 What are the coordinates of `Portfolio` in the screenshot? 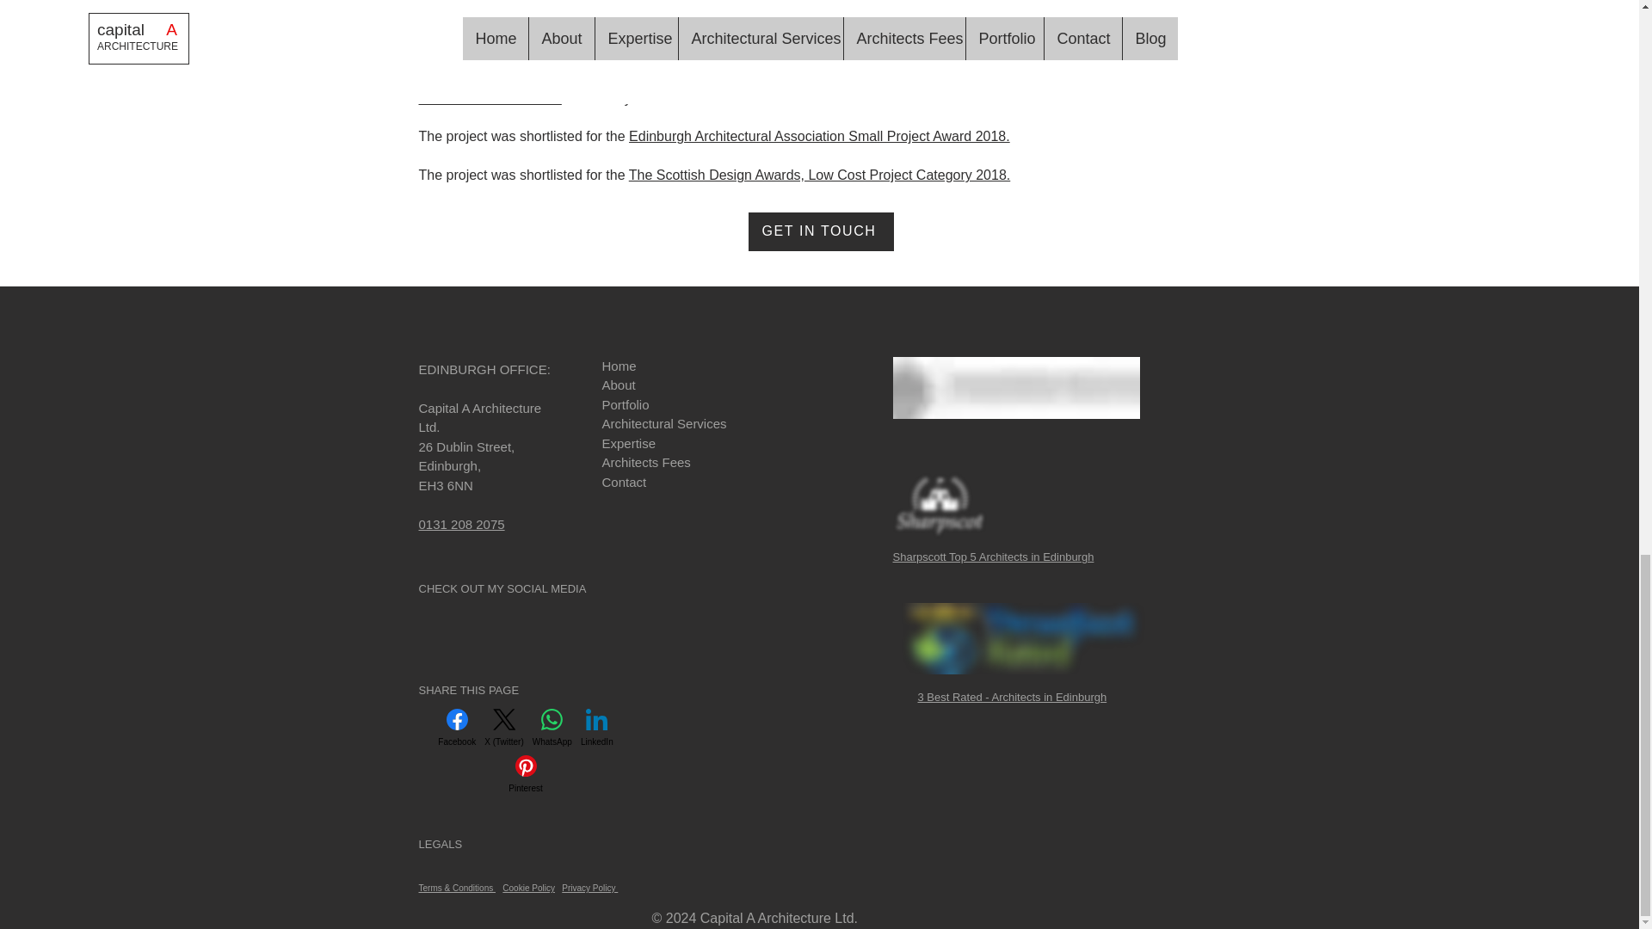 It's located at (626, 404).